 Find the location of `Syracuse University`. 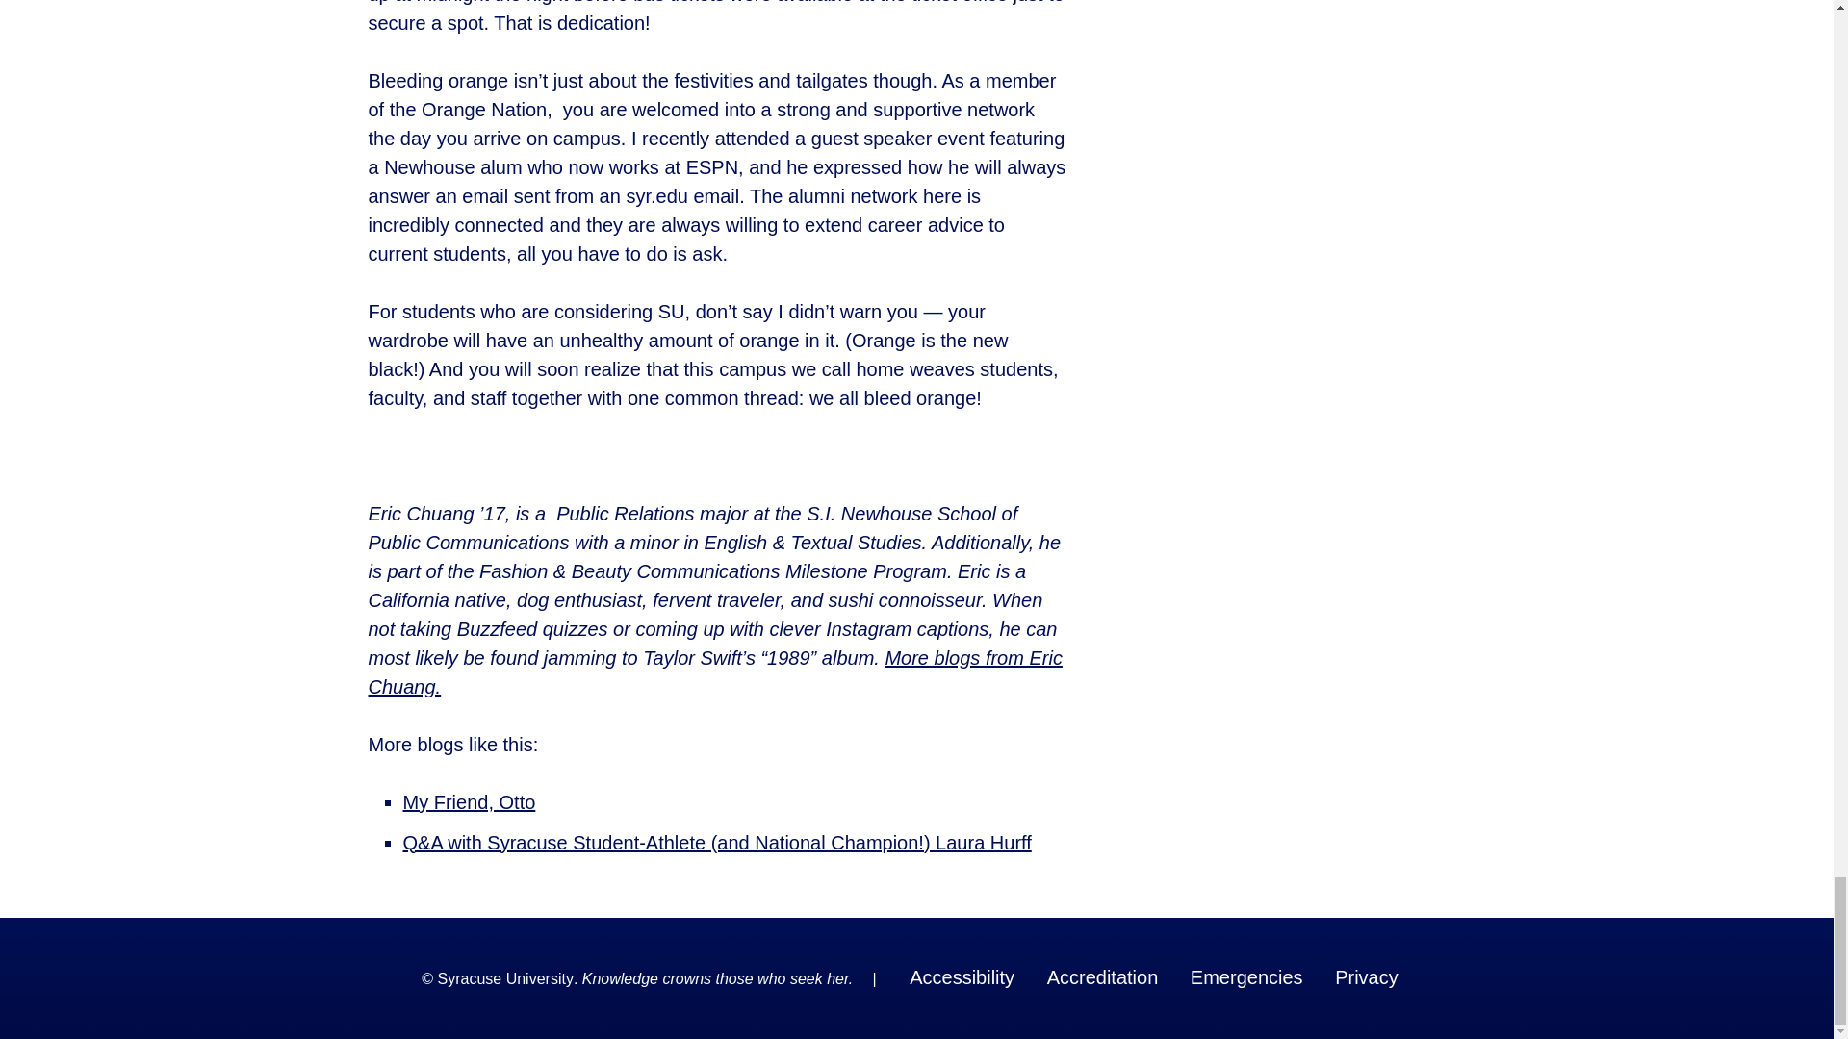

Syracuse University is located at coordinates (505, 979).